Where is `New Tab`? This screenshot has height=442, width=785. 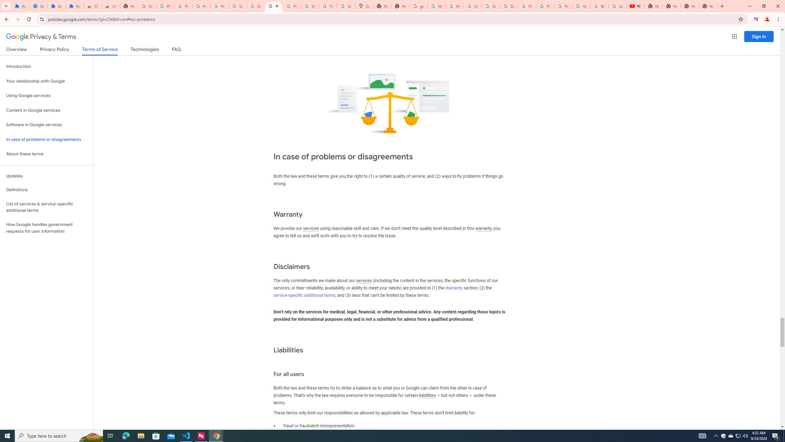
New Tab is located at coordinates (129, 6).